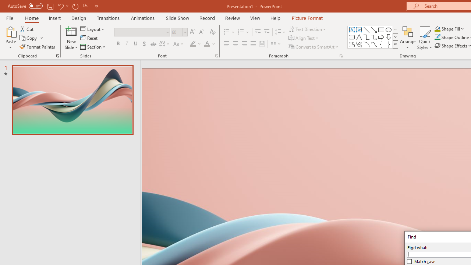  What do you see at coordinates (359, 29) in the screenshot?
I see `Vertical Text Box` at bounding box center [359, 29].